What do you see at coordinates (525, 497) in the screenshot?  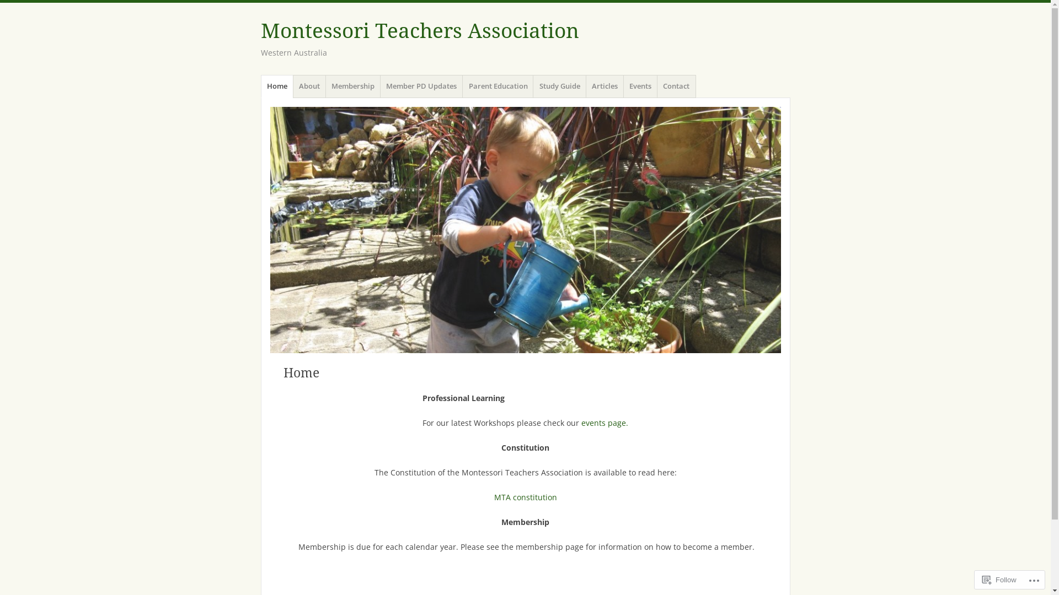 I see `MTA constitution` at bounding box center [525, 497].